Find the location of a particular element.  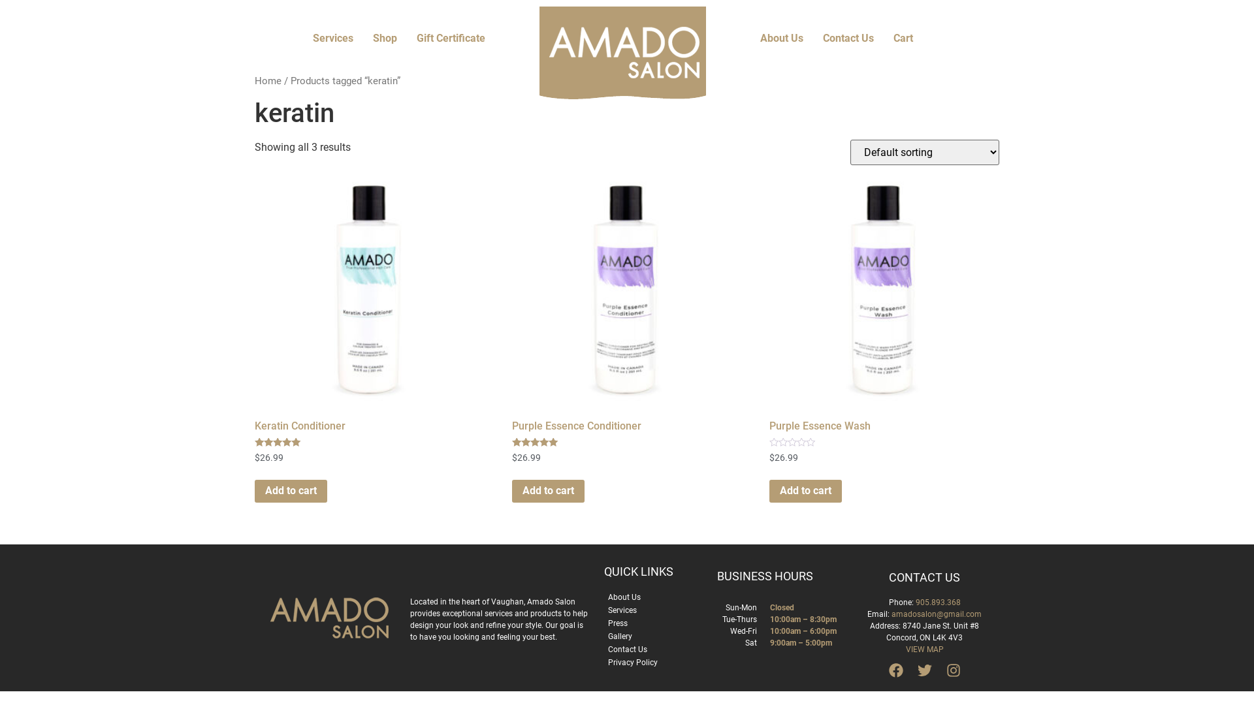

Purple Essence Wash
$26.99 is located at coordinates (884, 337).